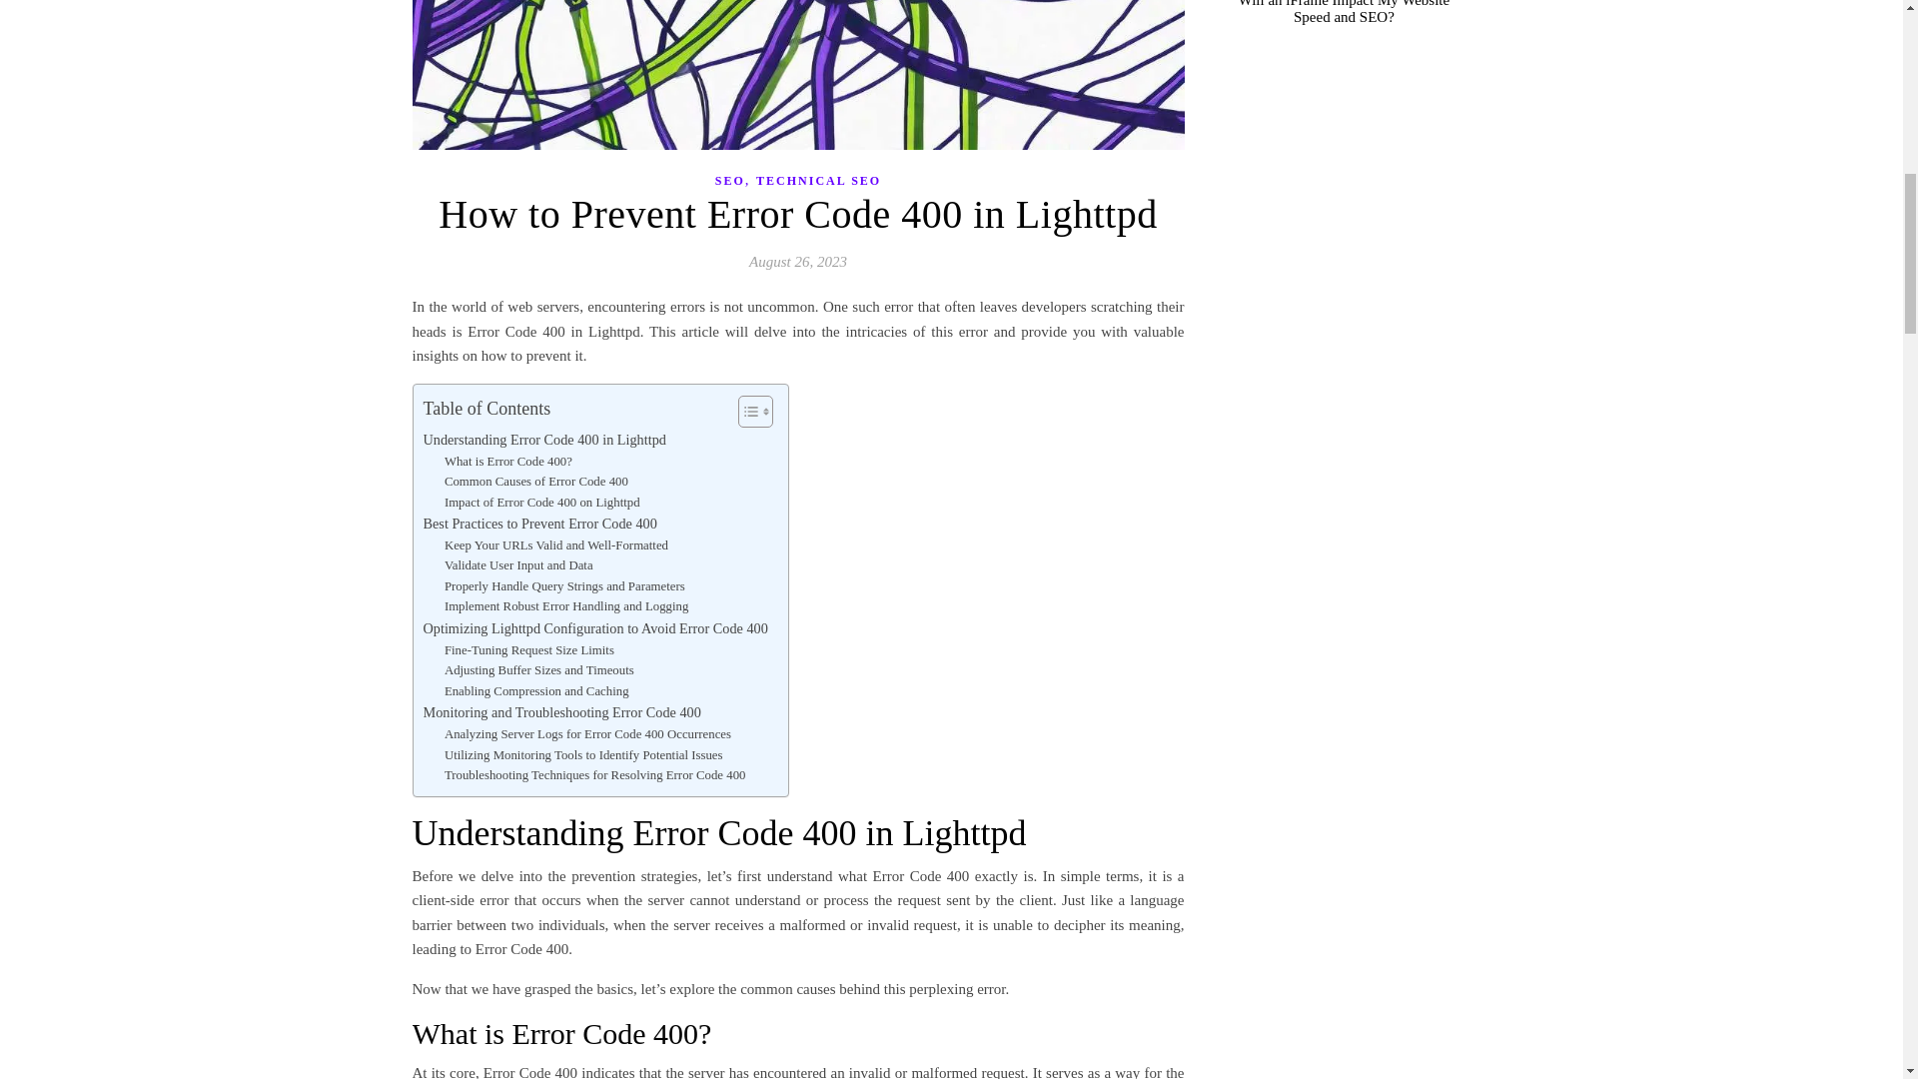 The width and height of the screenshot is (1918, 1079). What do you see at coordinates (536, 482) in the screenshot?
I see `Common Causes of Error Code 400` at bounding box center [536, 482].